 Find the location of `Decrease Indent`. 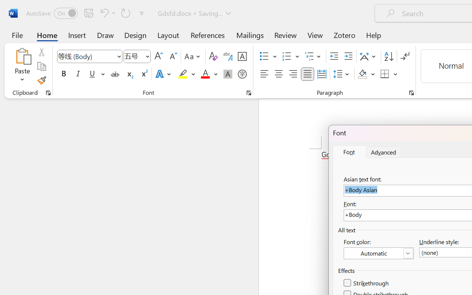

Decrease Indent is located at coordinates (334, 56).